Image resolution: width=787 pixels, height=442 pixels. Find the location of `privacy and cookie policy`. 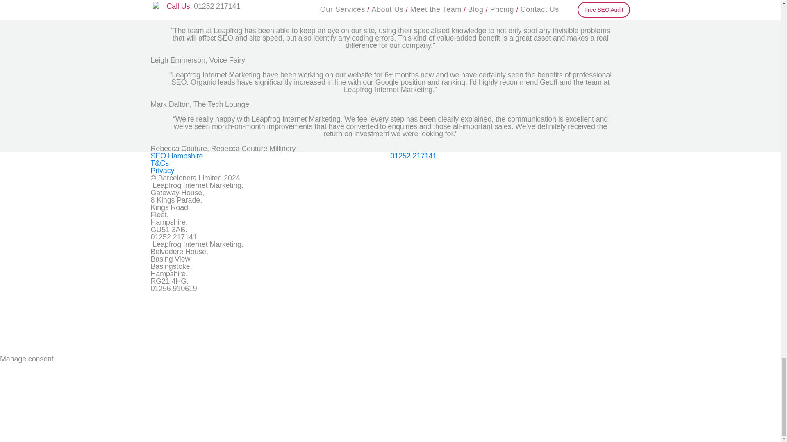

privacy and cookie policy is located at coordinates (163, 170).